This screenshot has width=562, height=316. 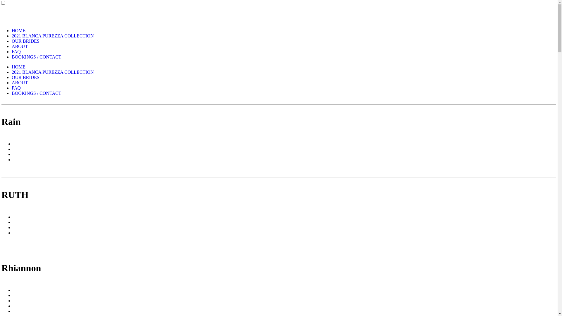 I want to click on OUR BRIDES, so click(x=26, y=41).